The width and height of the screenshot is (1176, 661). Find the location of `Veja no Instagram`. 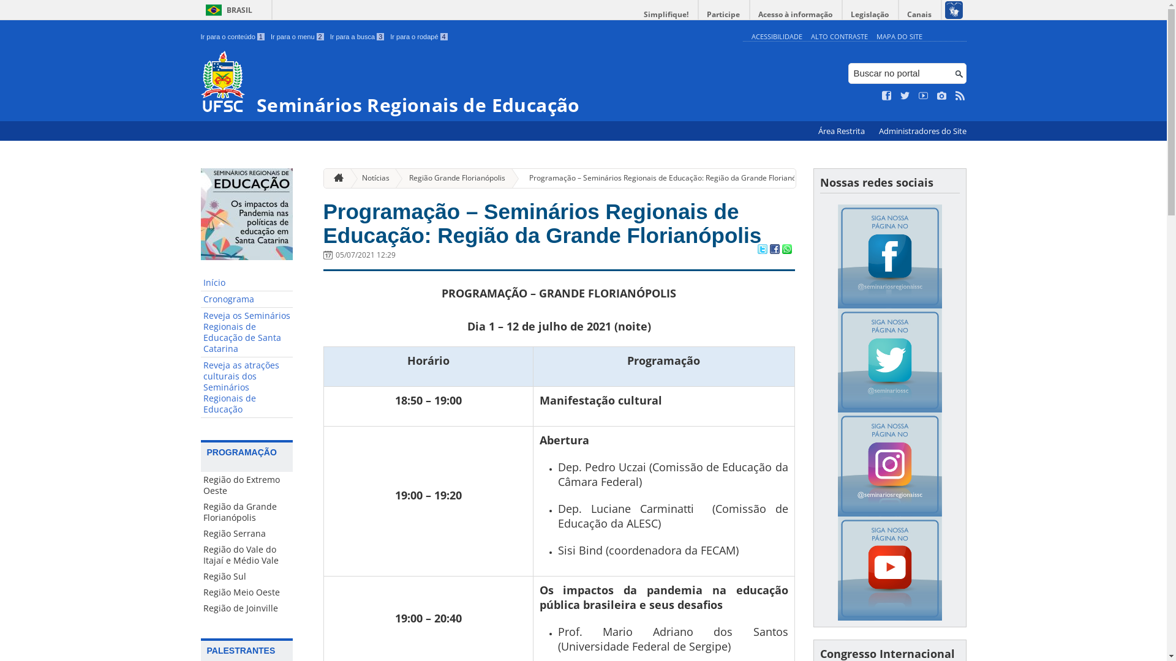

Veja no Instagram is located at coordinates (942, 96).